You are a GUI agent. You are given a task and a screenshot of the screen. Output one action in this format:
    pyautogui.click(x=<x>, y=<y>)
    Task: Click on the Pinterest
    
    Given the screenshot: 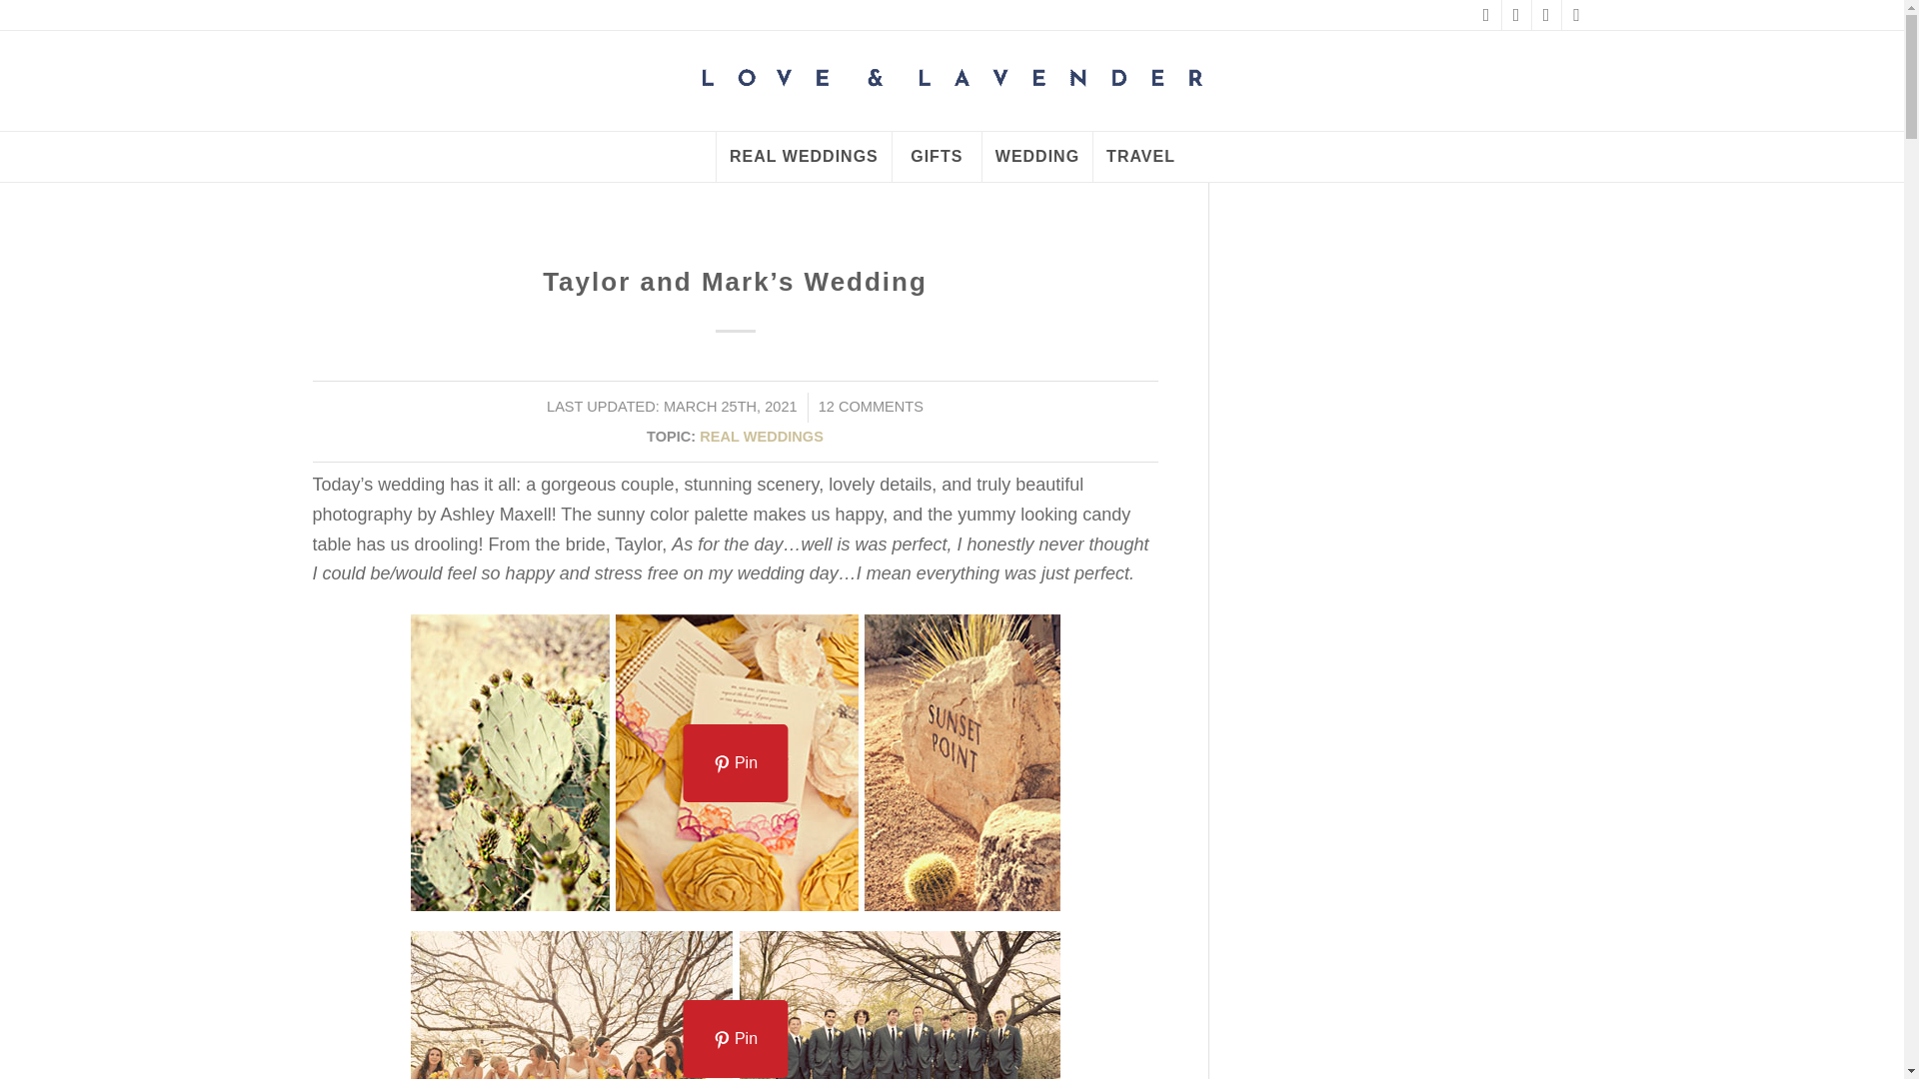 What is the action you would take?
    pyautogui.click(x=1515, y=15)
    